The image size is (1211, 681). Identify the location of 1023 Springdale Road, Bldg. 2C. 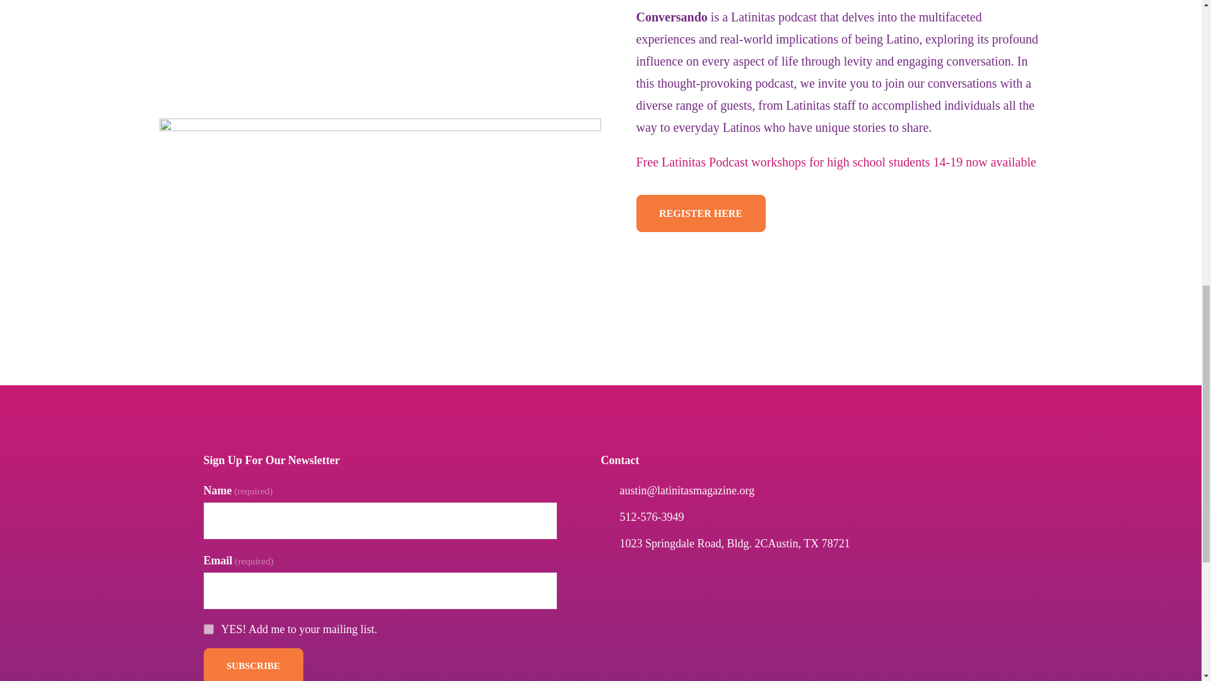
(693, 544).